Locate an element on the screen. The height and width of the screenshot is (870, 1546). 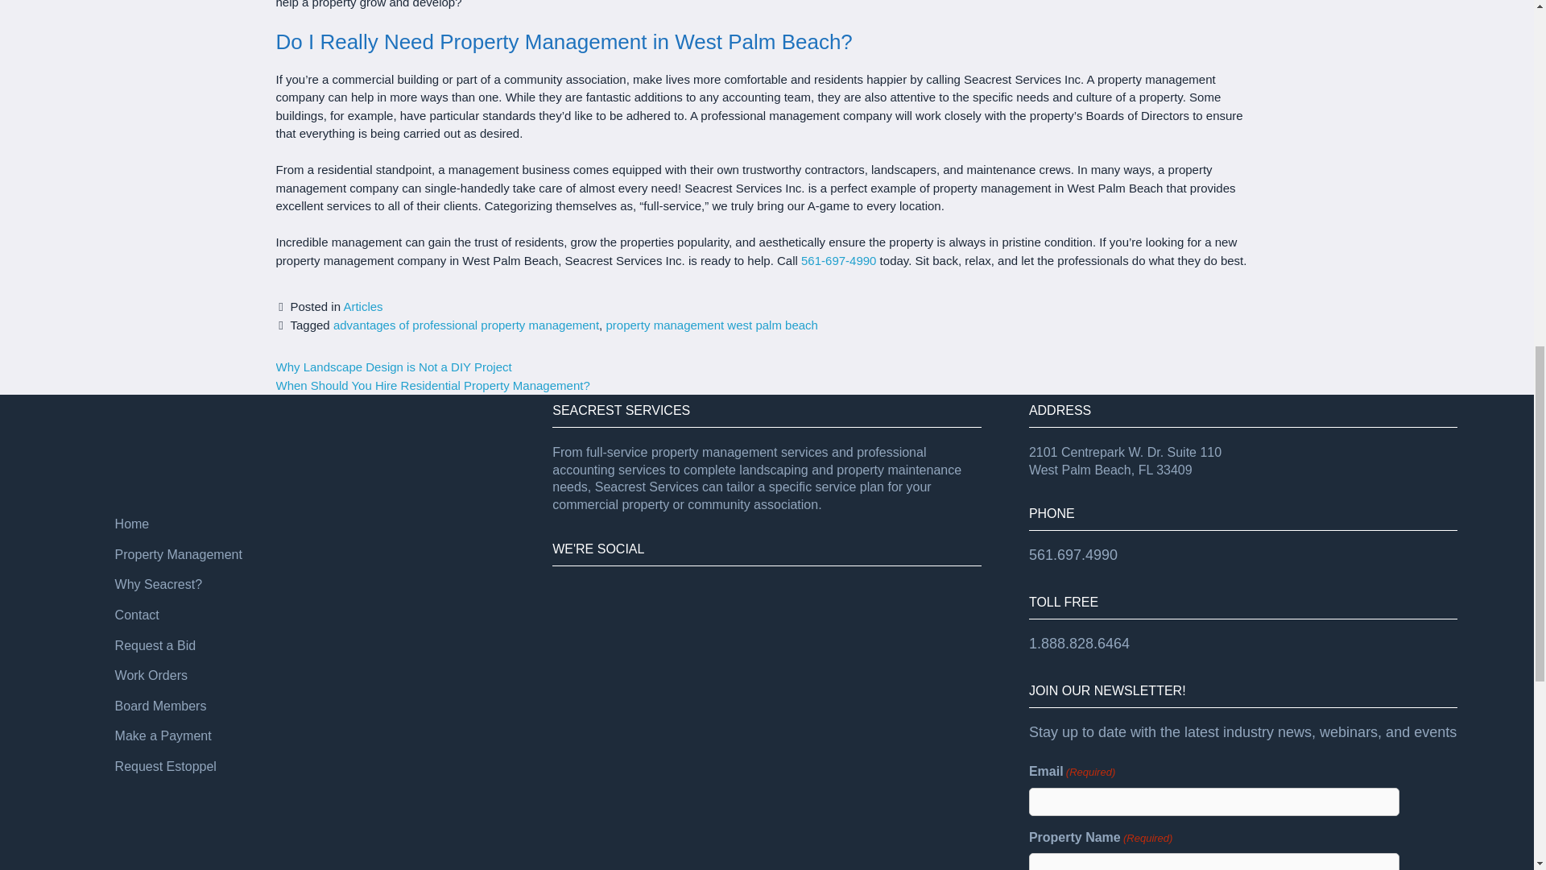
Home is located at coordinates (132, 524).